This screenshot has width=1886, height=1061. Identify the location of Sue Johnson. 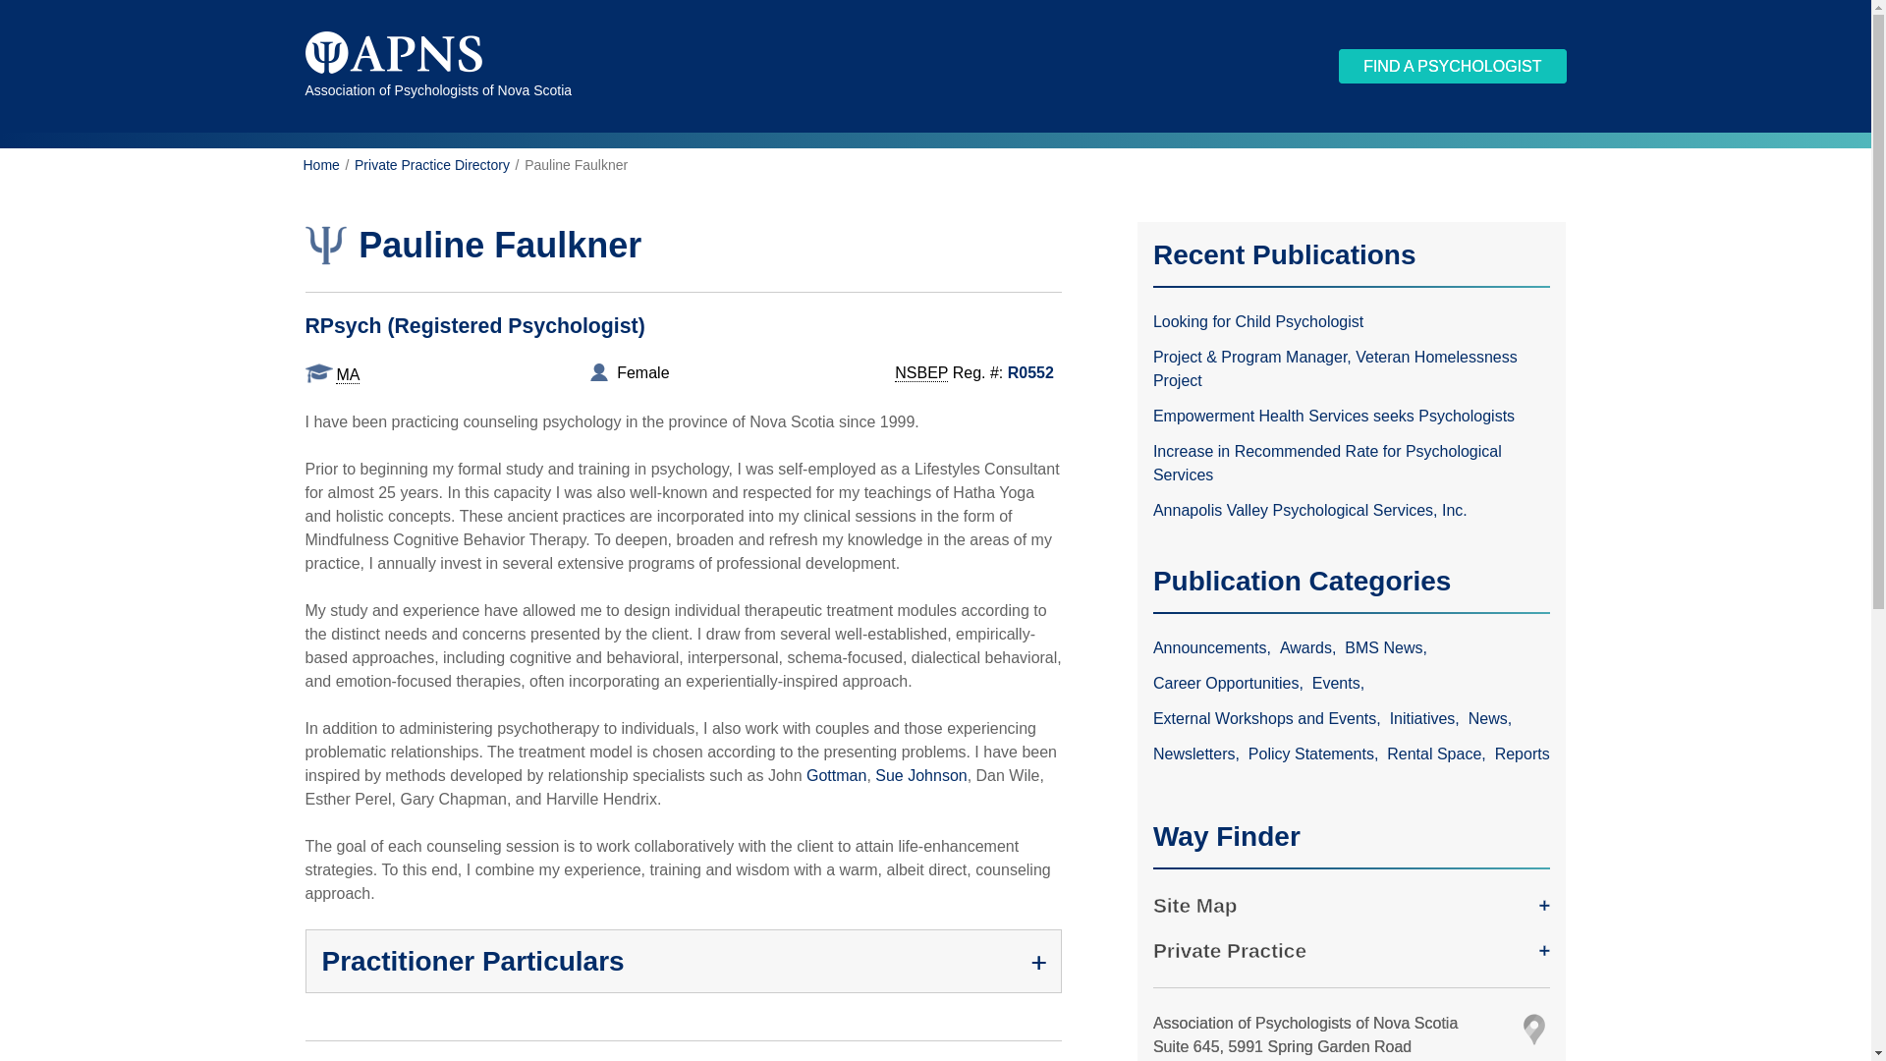
(919, 775).